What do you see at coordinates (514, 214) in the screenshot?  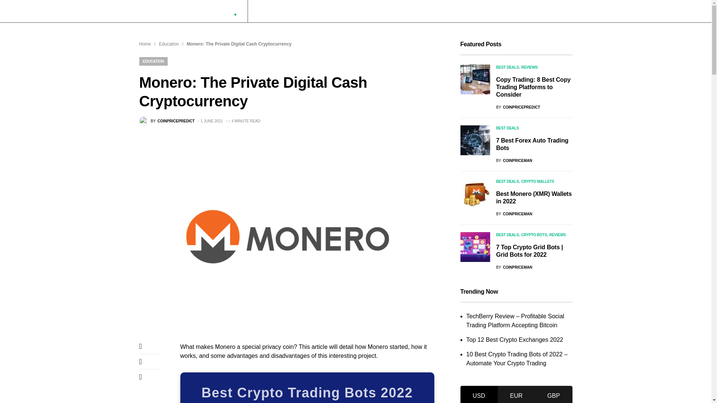 I see `View all posts by coinpriceman` at bounding box center [514, 214].